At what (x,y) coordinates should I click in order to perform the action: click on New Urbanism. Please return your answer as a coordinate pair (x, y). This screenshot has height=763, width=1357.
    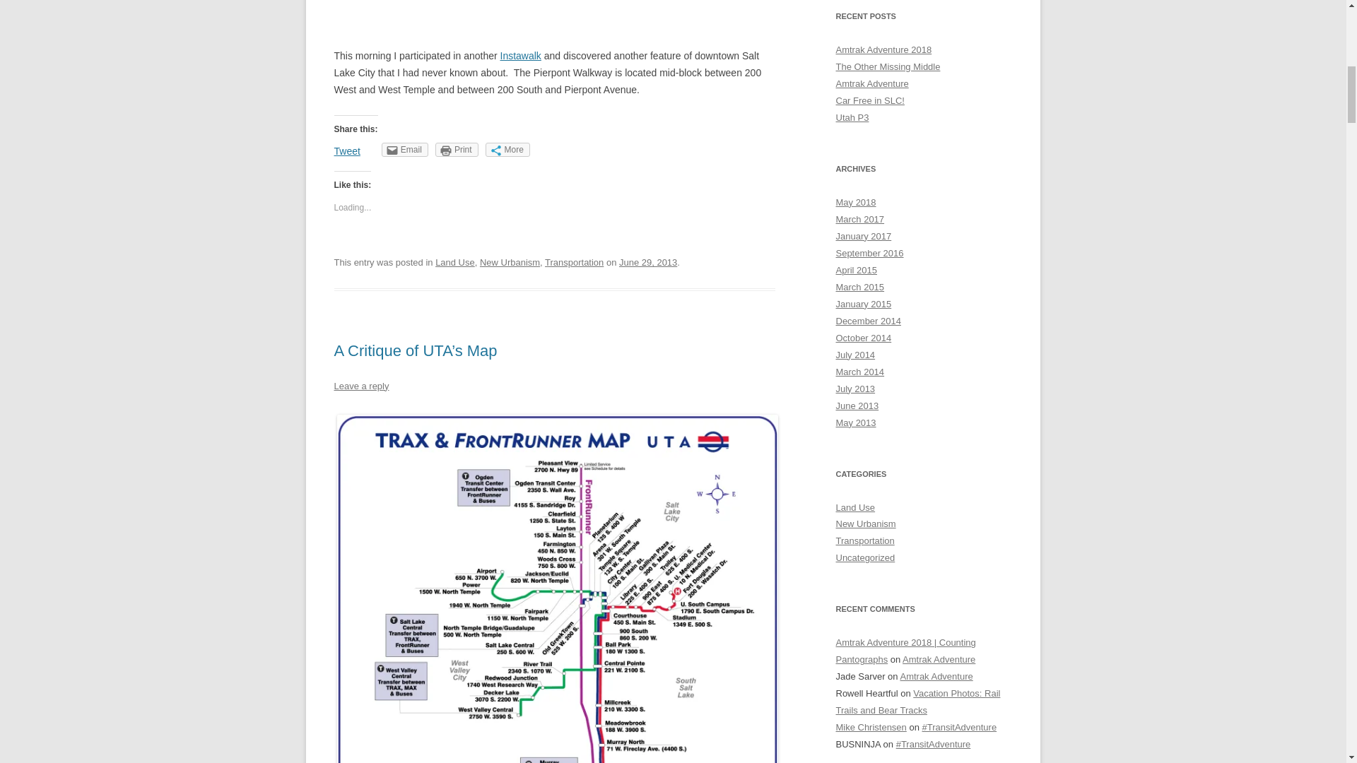
    Looking at the image, I should click on (510, 262).